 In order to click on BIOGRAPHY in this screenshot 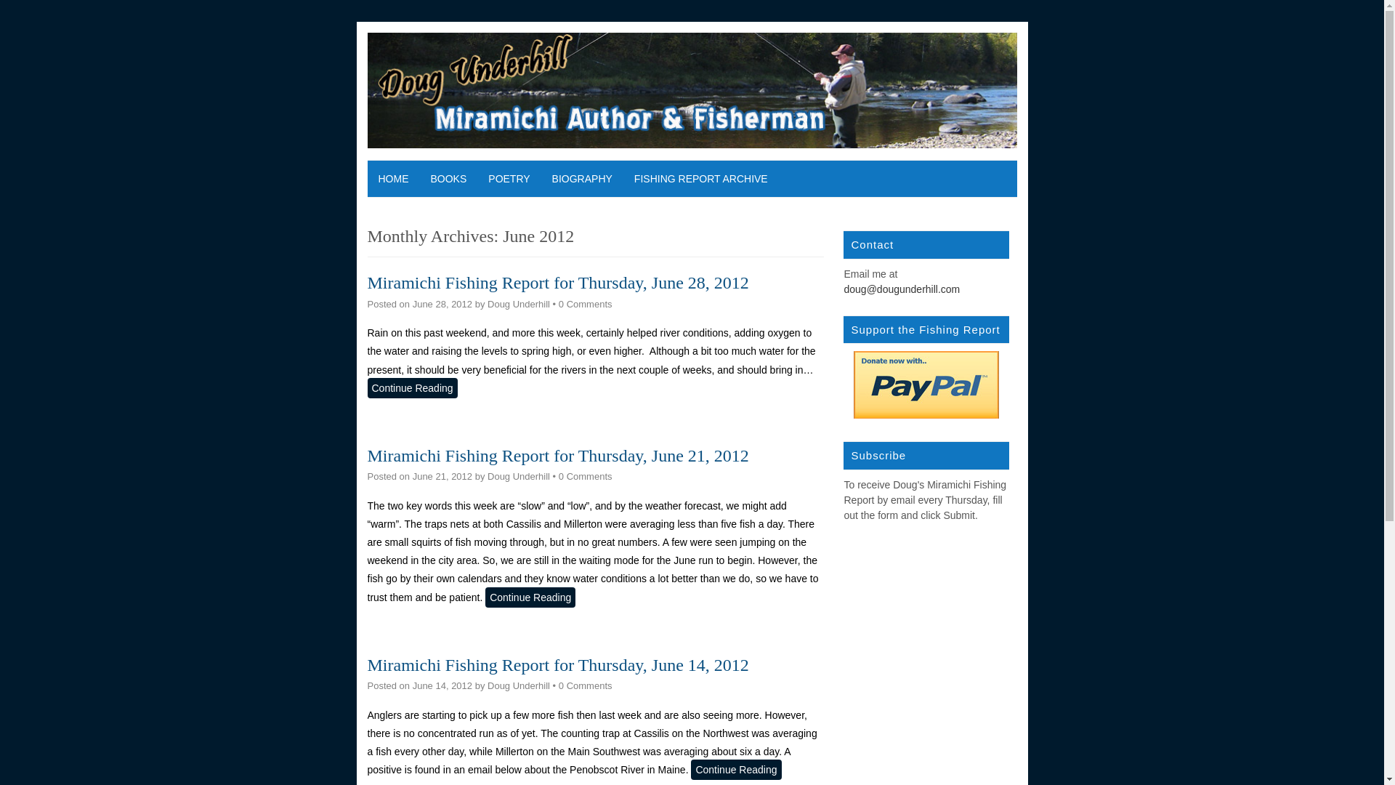, I will do `click(582, 179)`.